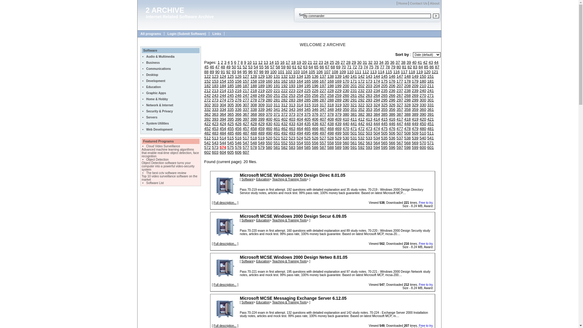  I want to click on 98, so click(261, 72).